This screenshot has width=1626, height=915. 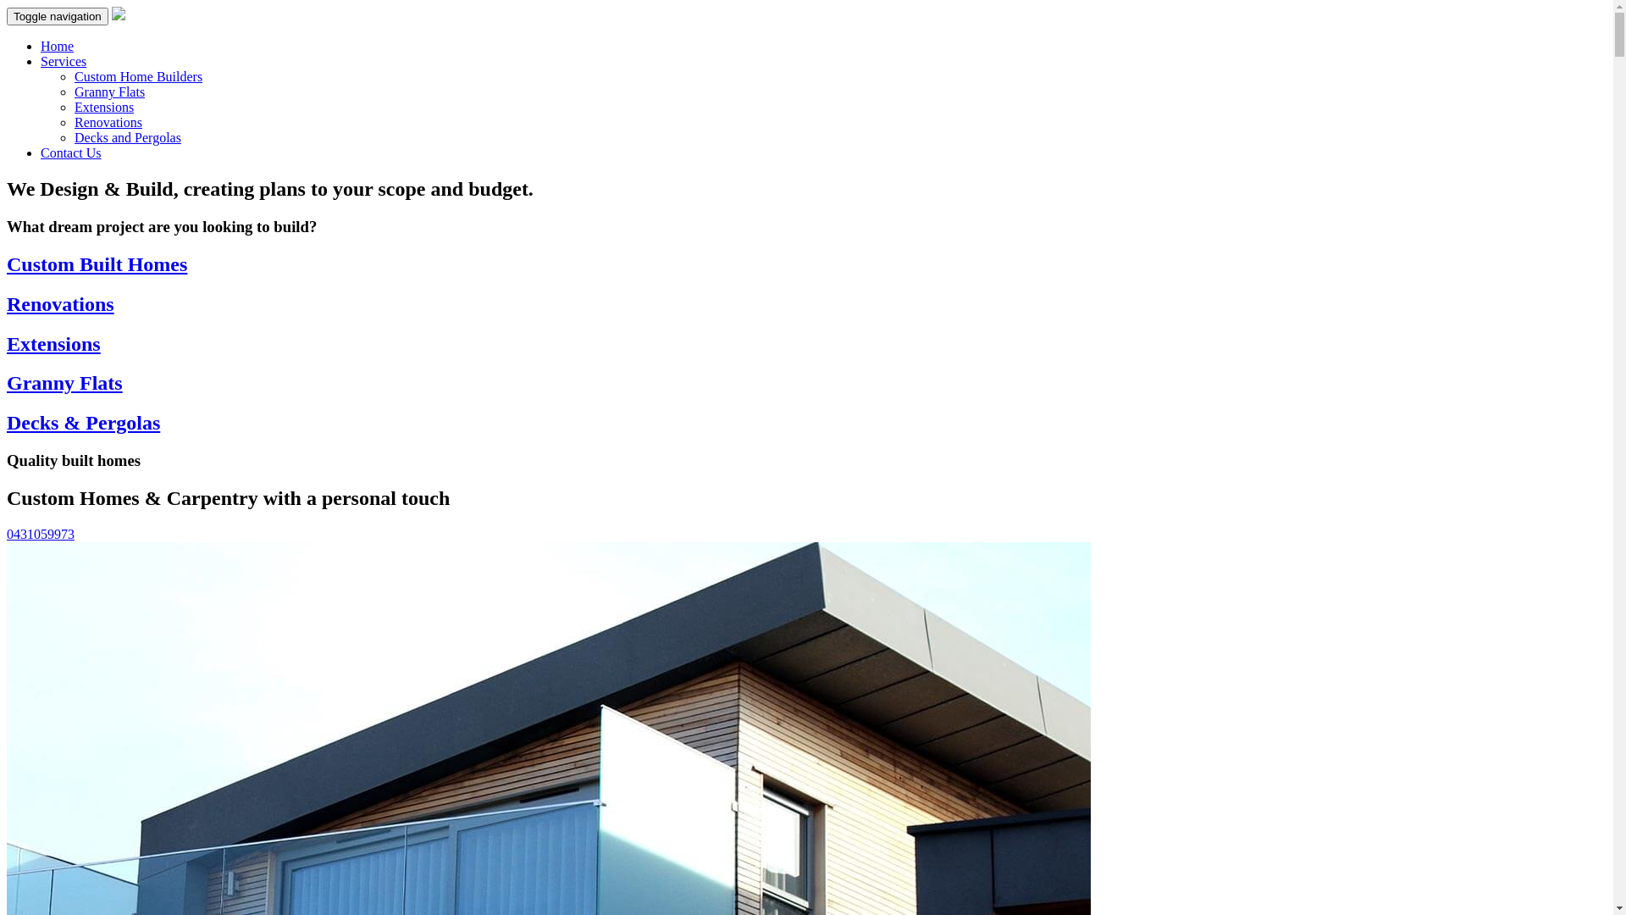 I want to click on Granny Flats, so click(x=110, y=91).